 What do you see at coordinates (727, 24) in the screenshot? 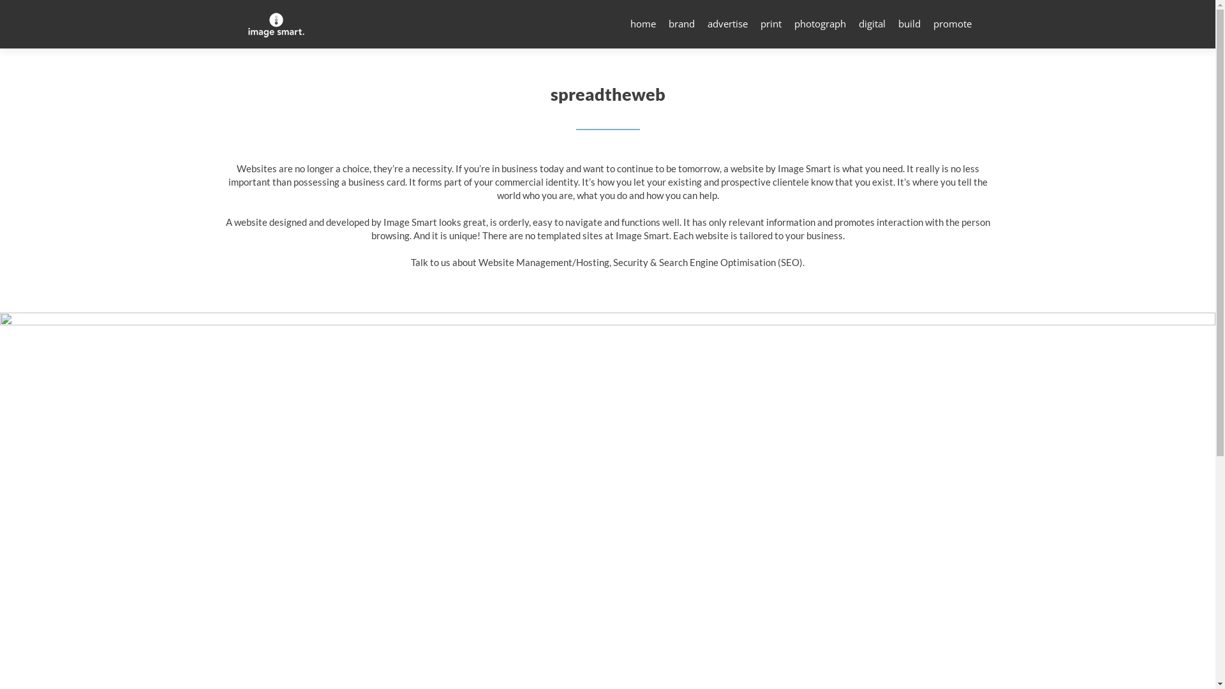
I see `advertise` at bounding box center [727, 24].